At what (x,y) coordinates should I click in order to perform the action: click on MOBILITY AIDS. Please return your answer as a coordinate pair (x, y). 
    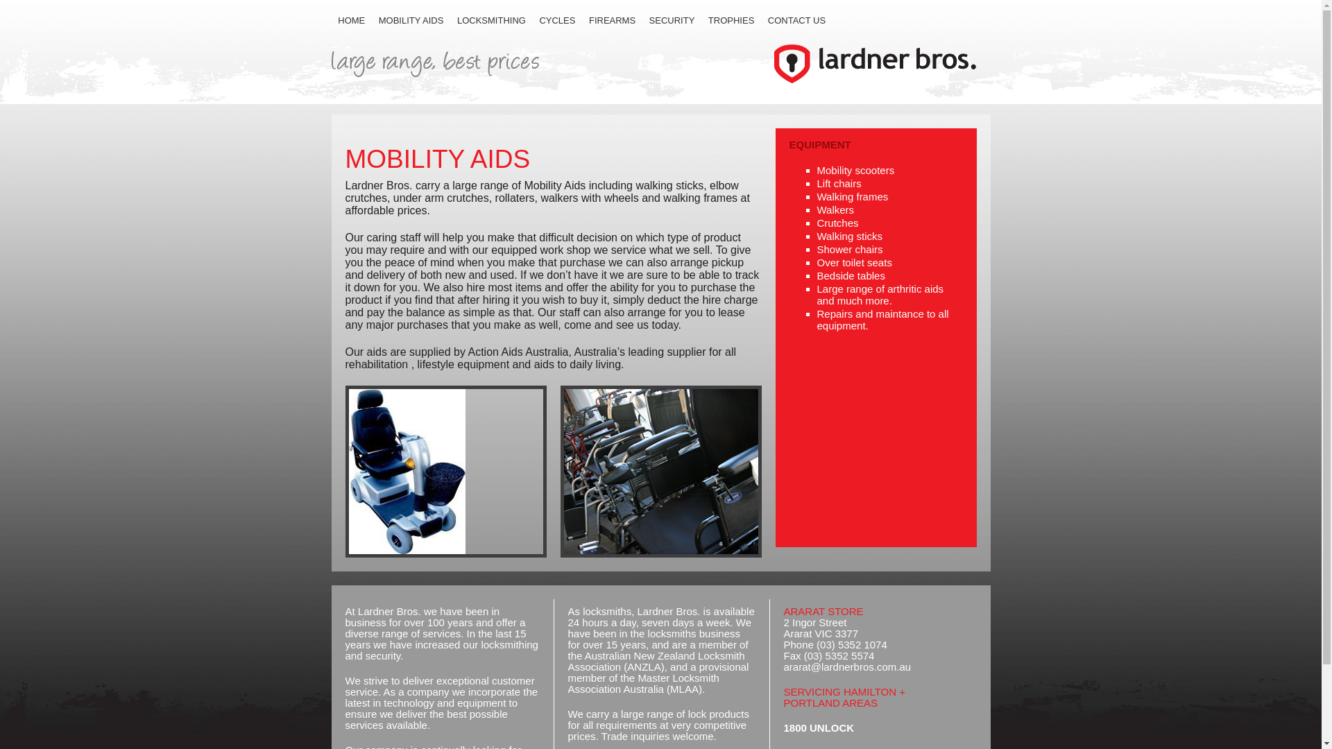
    Looking at the image, I should click on (411, 20).